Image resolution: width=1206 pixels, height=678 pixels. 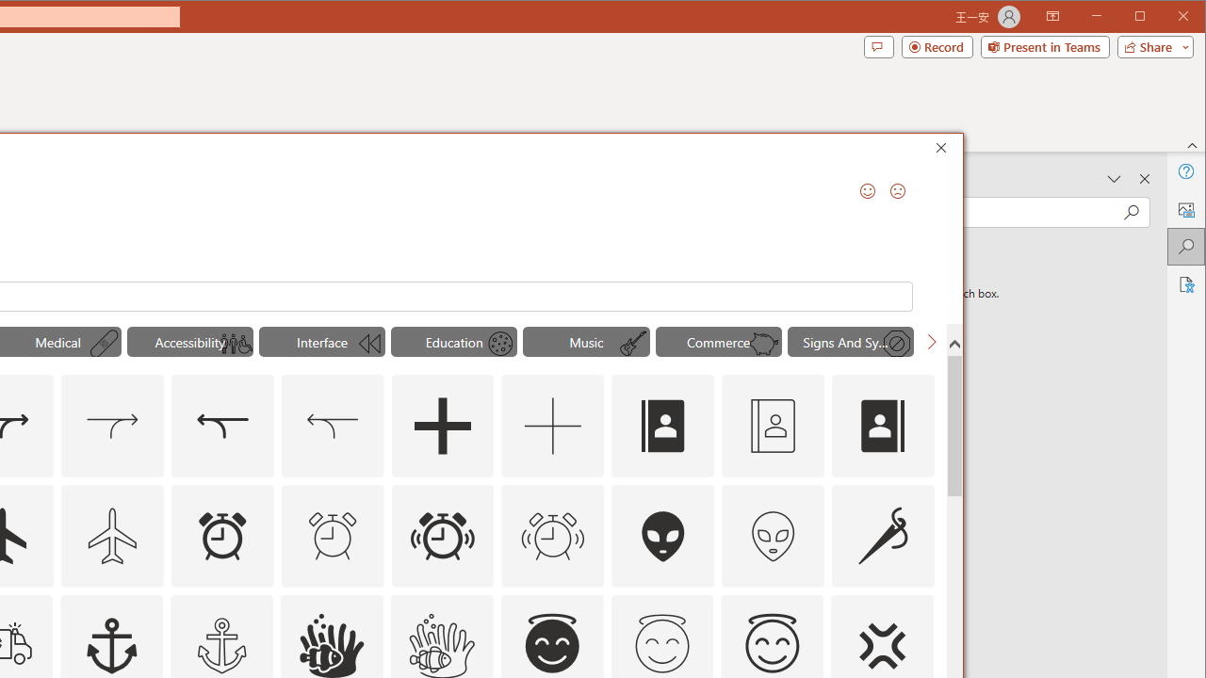 I want to click on Maximize, so click(x=1166, y=17).